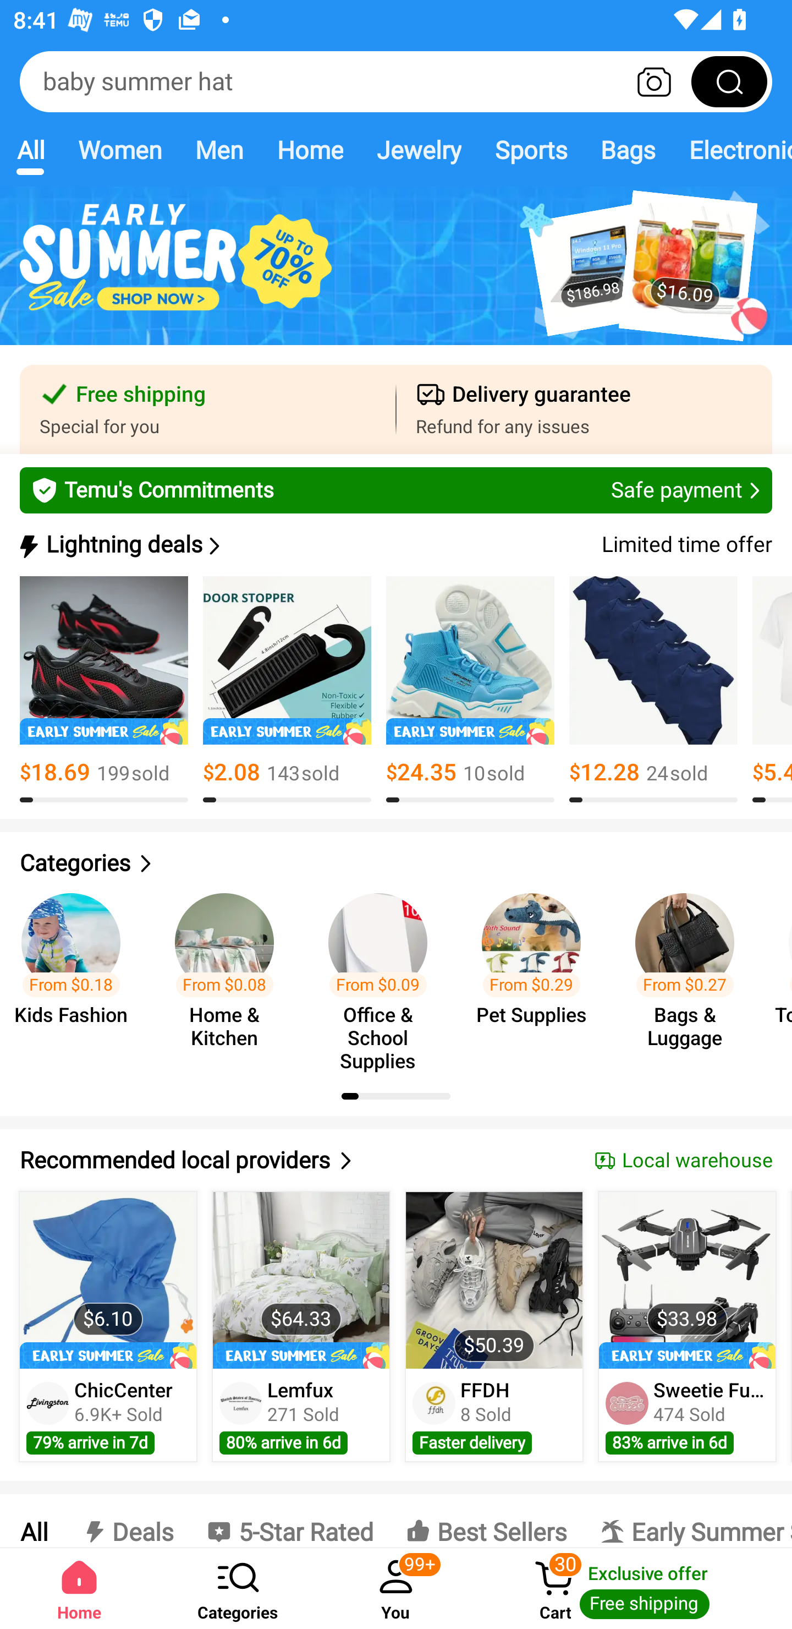 This screenshot has height=1629, width=792. I want to click on $186.98 $16.09, so click(396, 276).